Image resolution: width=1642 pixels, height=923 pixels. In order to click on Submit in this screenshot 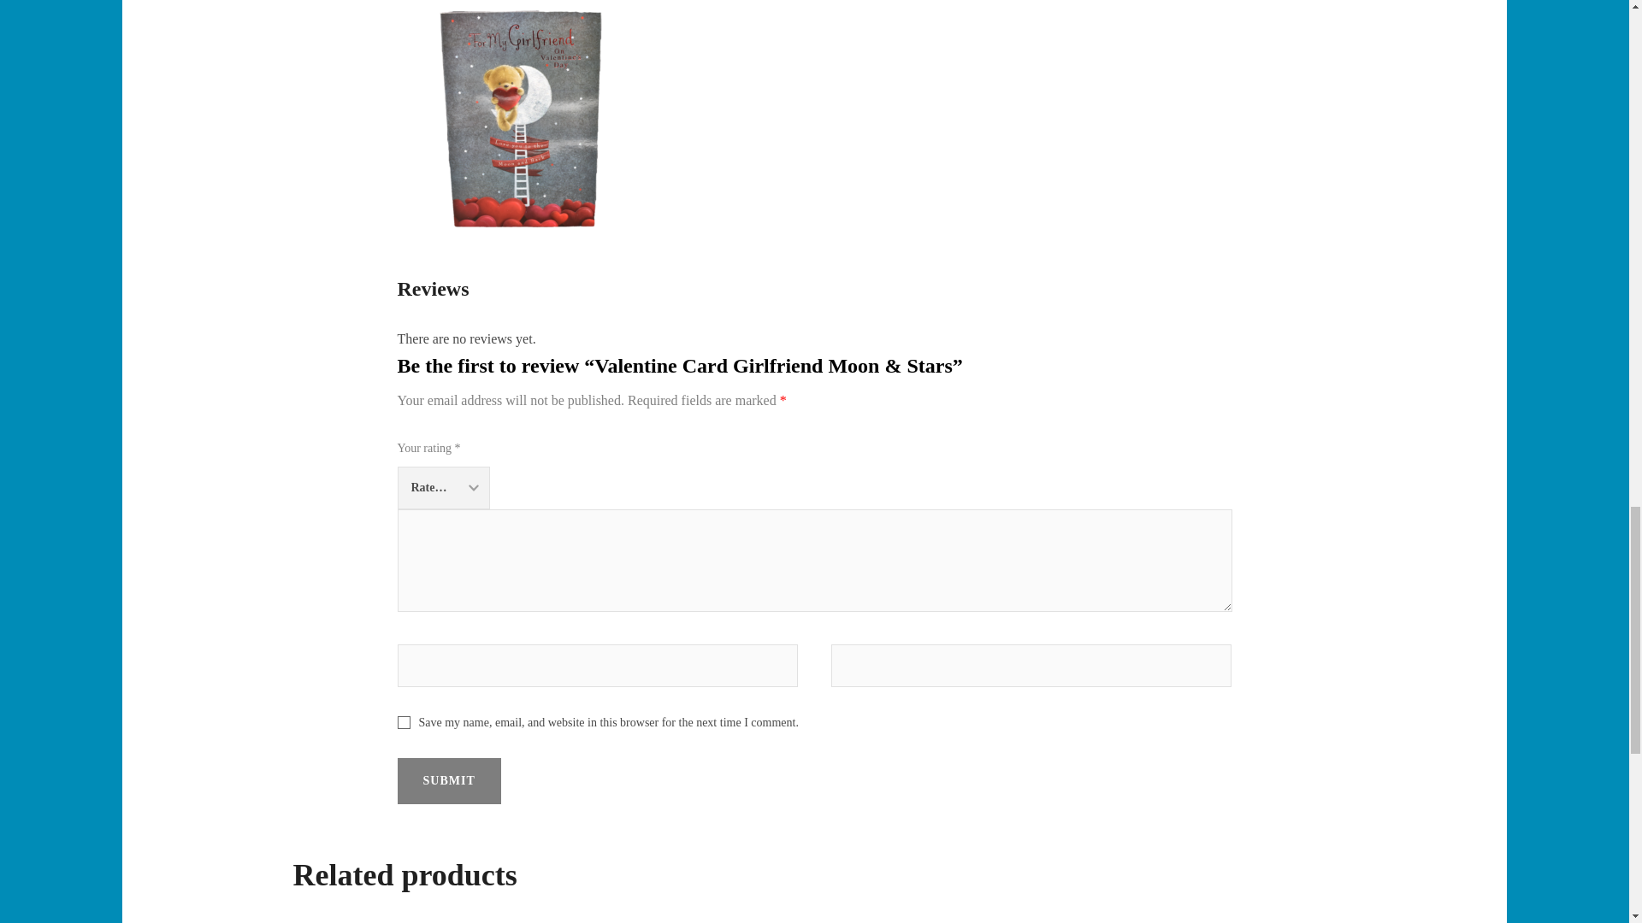, I will do `click(448, 780)`.